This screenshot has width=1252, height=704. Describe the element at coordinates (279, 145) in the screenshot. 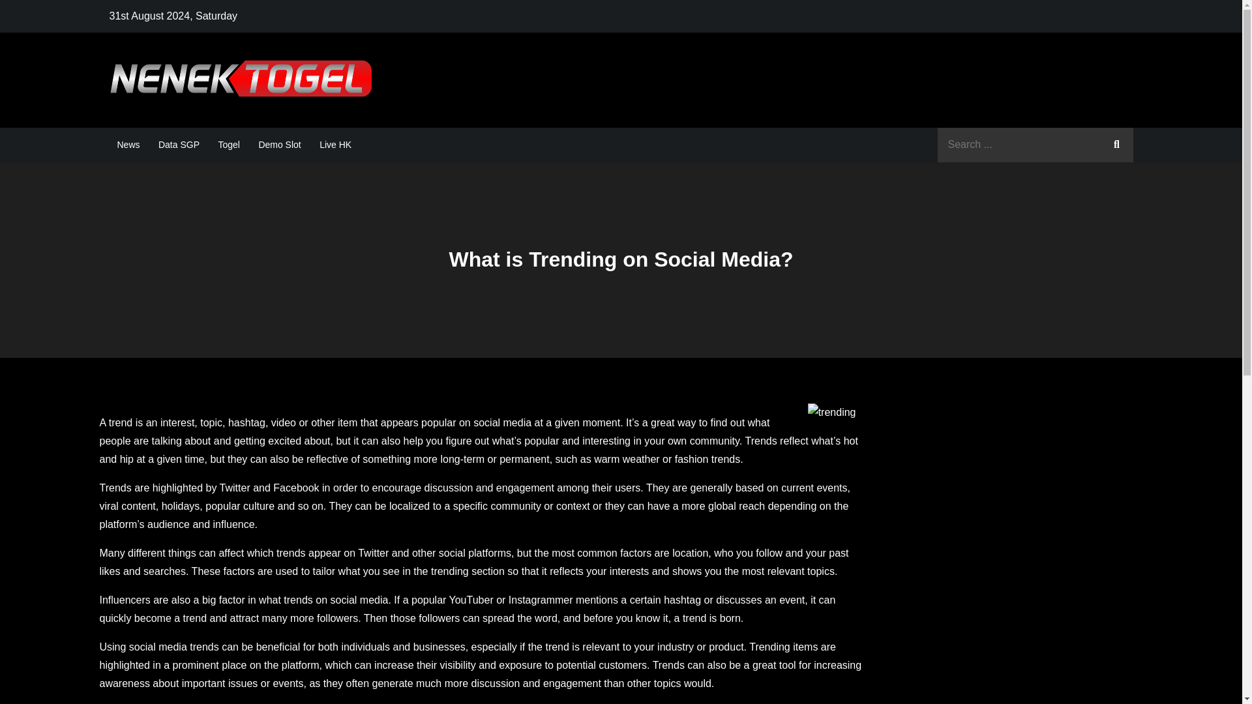

I see `Demo Slot` at that location.